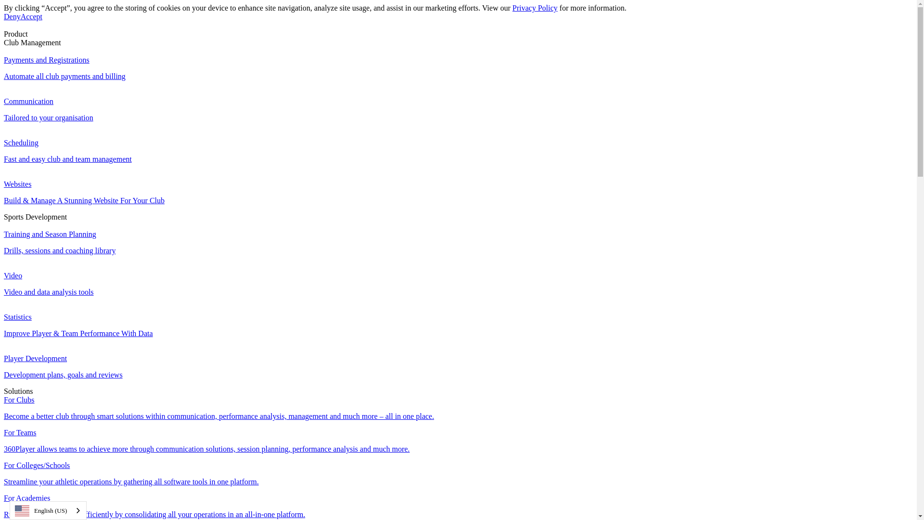  Describe the element at coordinates (458, 321) in the screenshot. I see `Statistics
Improve Player & Team Performance With Data` at that location.